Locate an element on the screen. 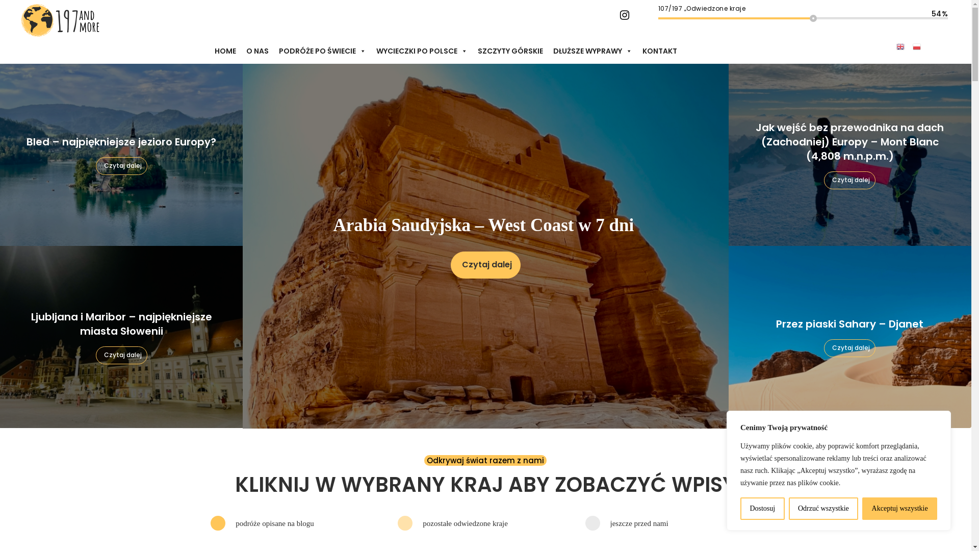 The height and width of the screenshot is (551, 979). Czytaj dalej is located at coordinates (849, 348).